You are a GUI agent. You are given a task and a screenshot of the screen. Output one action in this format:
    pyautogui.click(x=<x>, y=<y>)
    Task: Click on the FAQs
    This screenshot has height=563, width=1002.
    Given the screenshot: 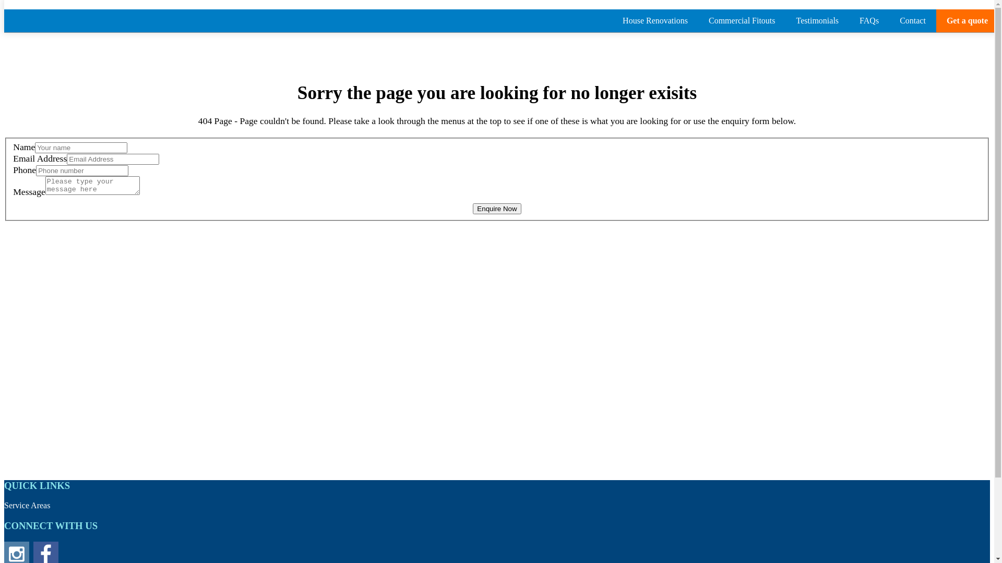 What is the action you would take?
    pyautogui.click(x=869, y=21)
    